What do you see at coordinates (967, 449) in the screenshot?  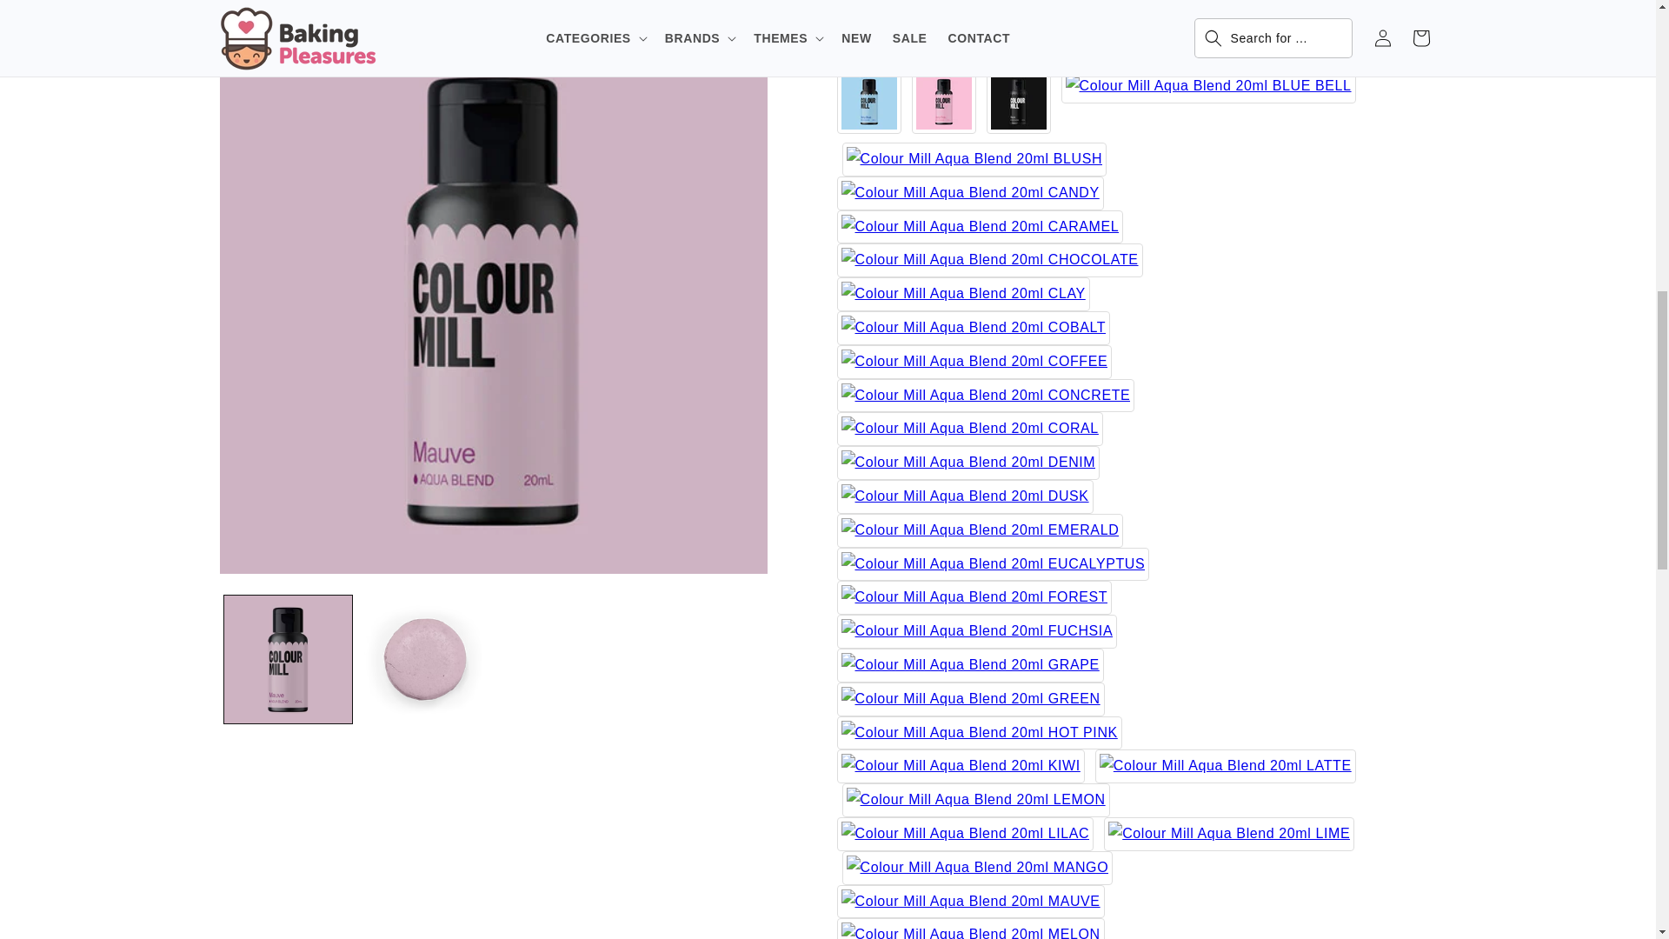 I see `Colour Mill Aqua Blend 20ml DENIM` at bounding box center [967, 449].